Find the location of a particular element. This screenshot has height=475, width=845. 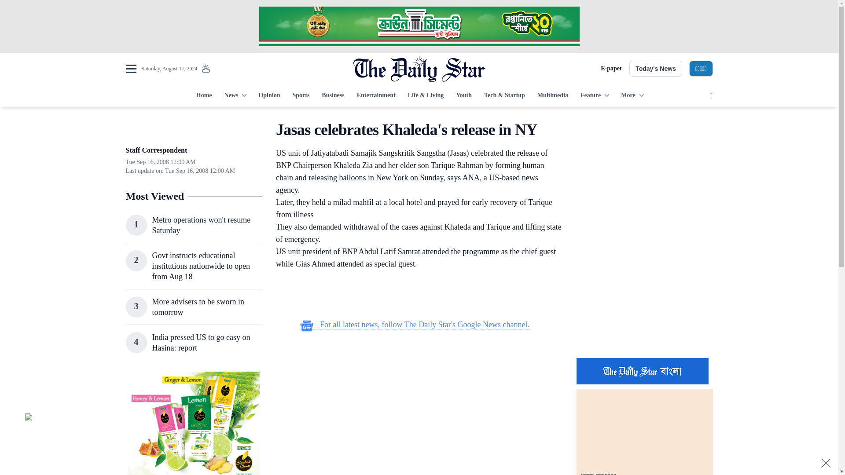

3rd party ad content is located at coordinates (644, 175).